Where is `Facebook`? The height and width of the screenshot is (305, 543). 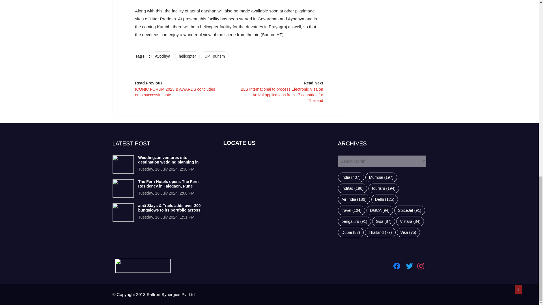
Facebook is located at coordinates (397, 266).